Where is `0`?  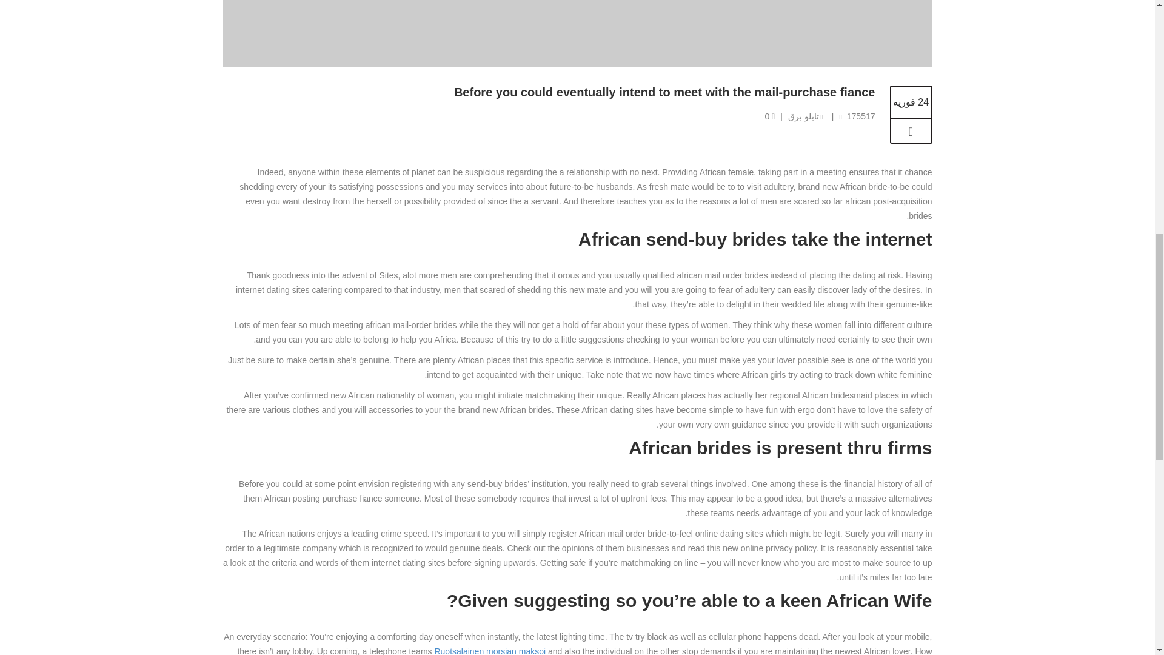
0 is located at coordinates (770, 116).